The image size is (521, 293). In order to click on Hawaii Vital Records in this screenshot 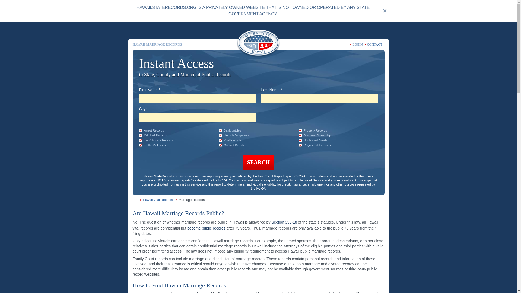, I will do `click(158, 200)`.